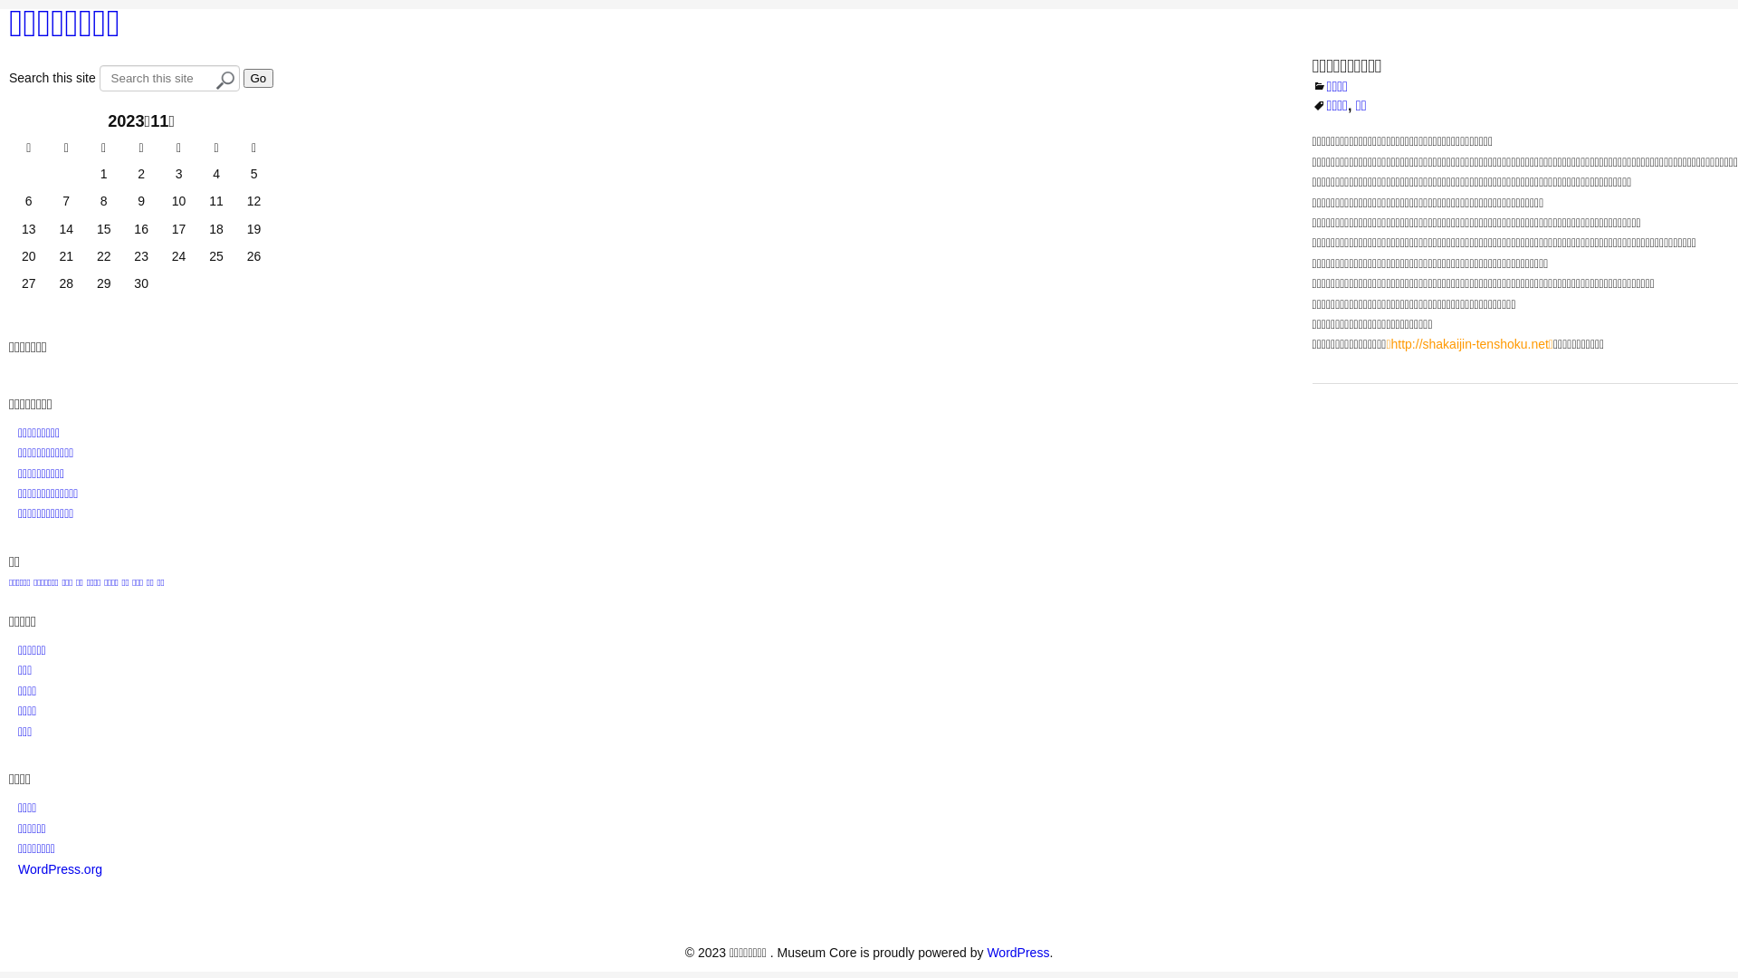 The height and width of the screenshot is (978, 1738). What do you see at coordinates (1017, 953) in the screenshot?
I see `WordPress` at bounding box center [1017, 953].